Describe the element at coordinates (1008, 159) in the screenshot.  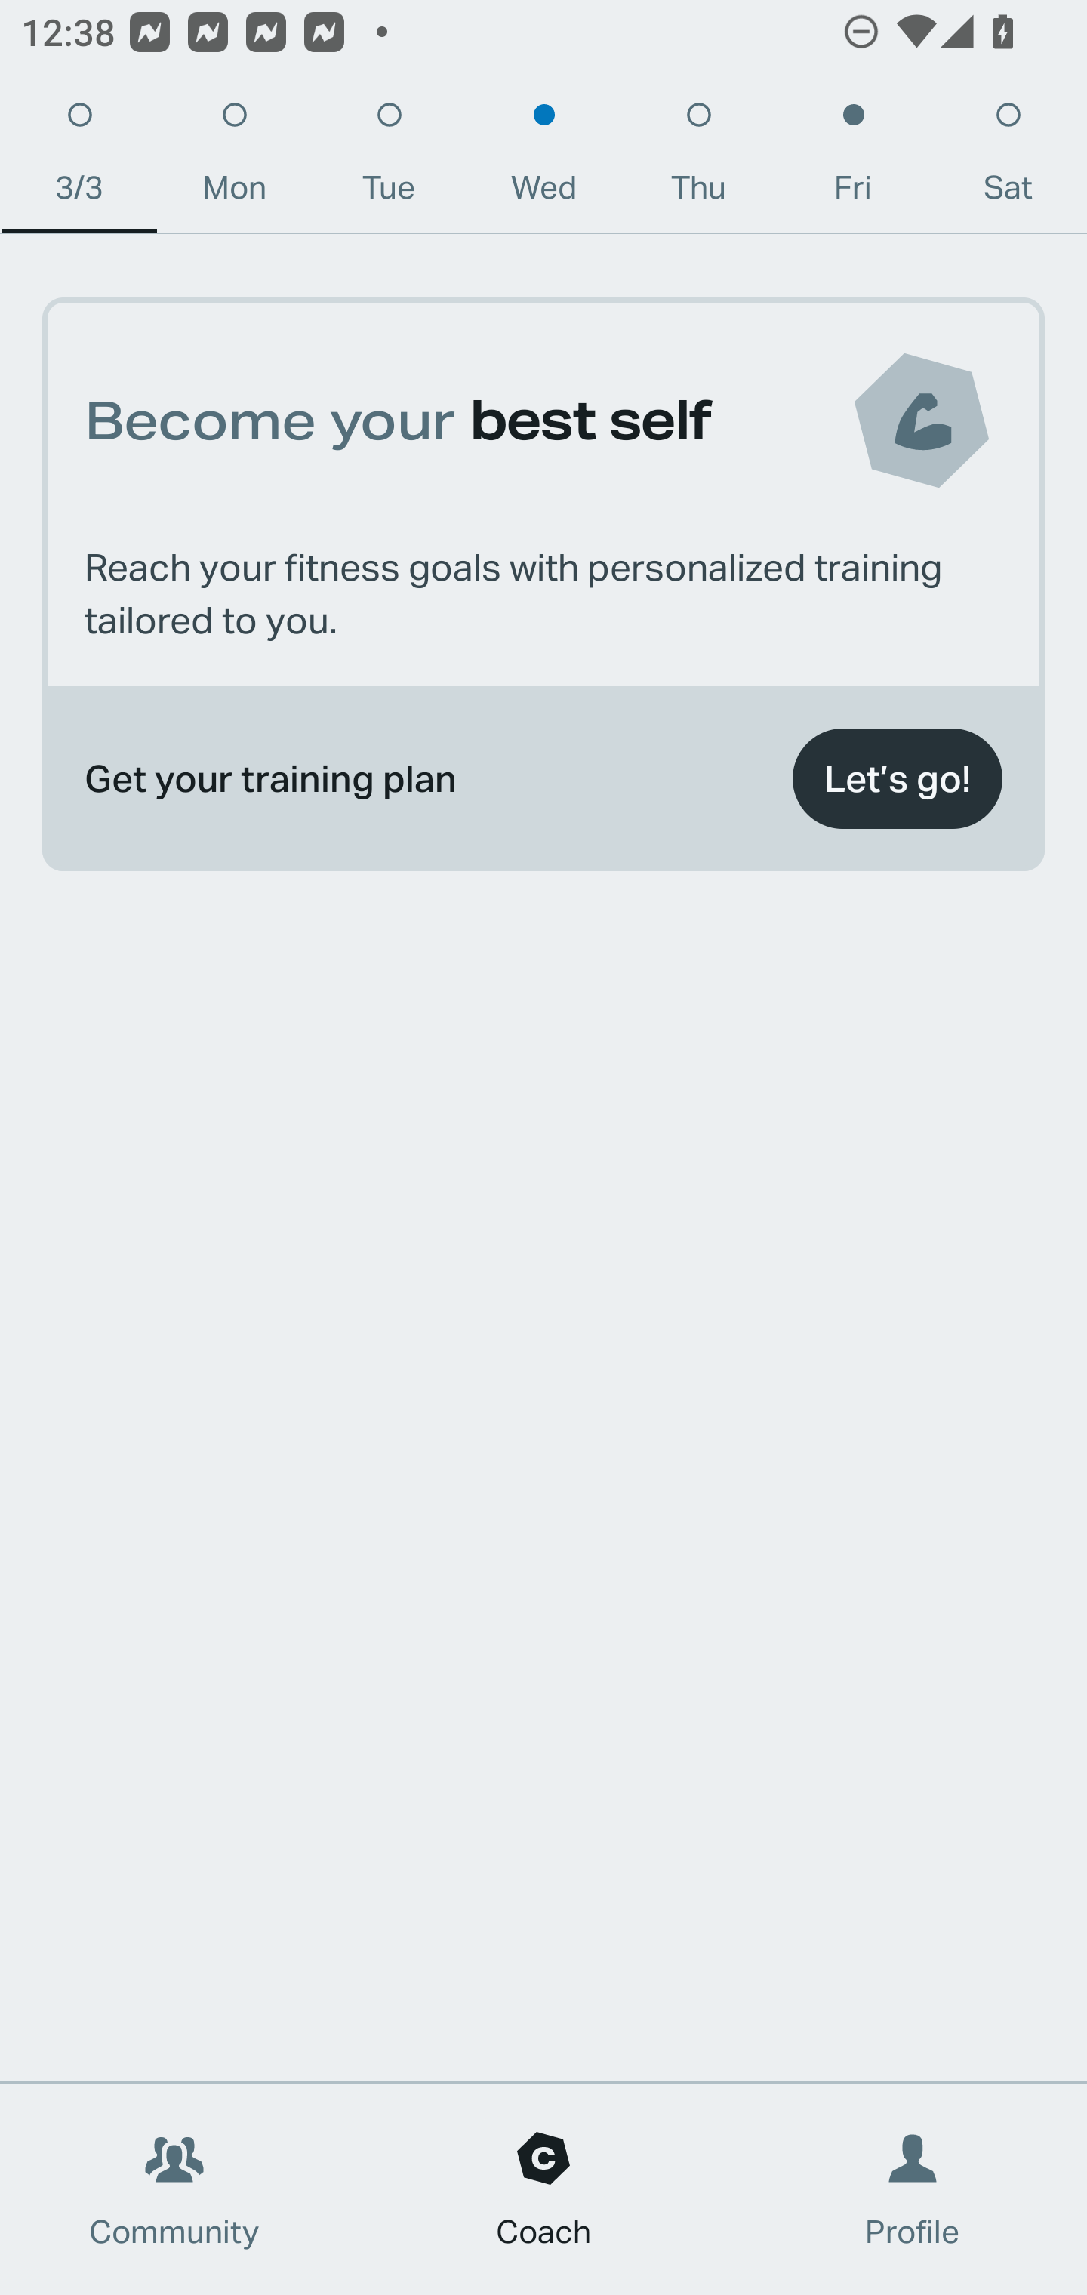
I see `Sat` at that location.